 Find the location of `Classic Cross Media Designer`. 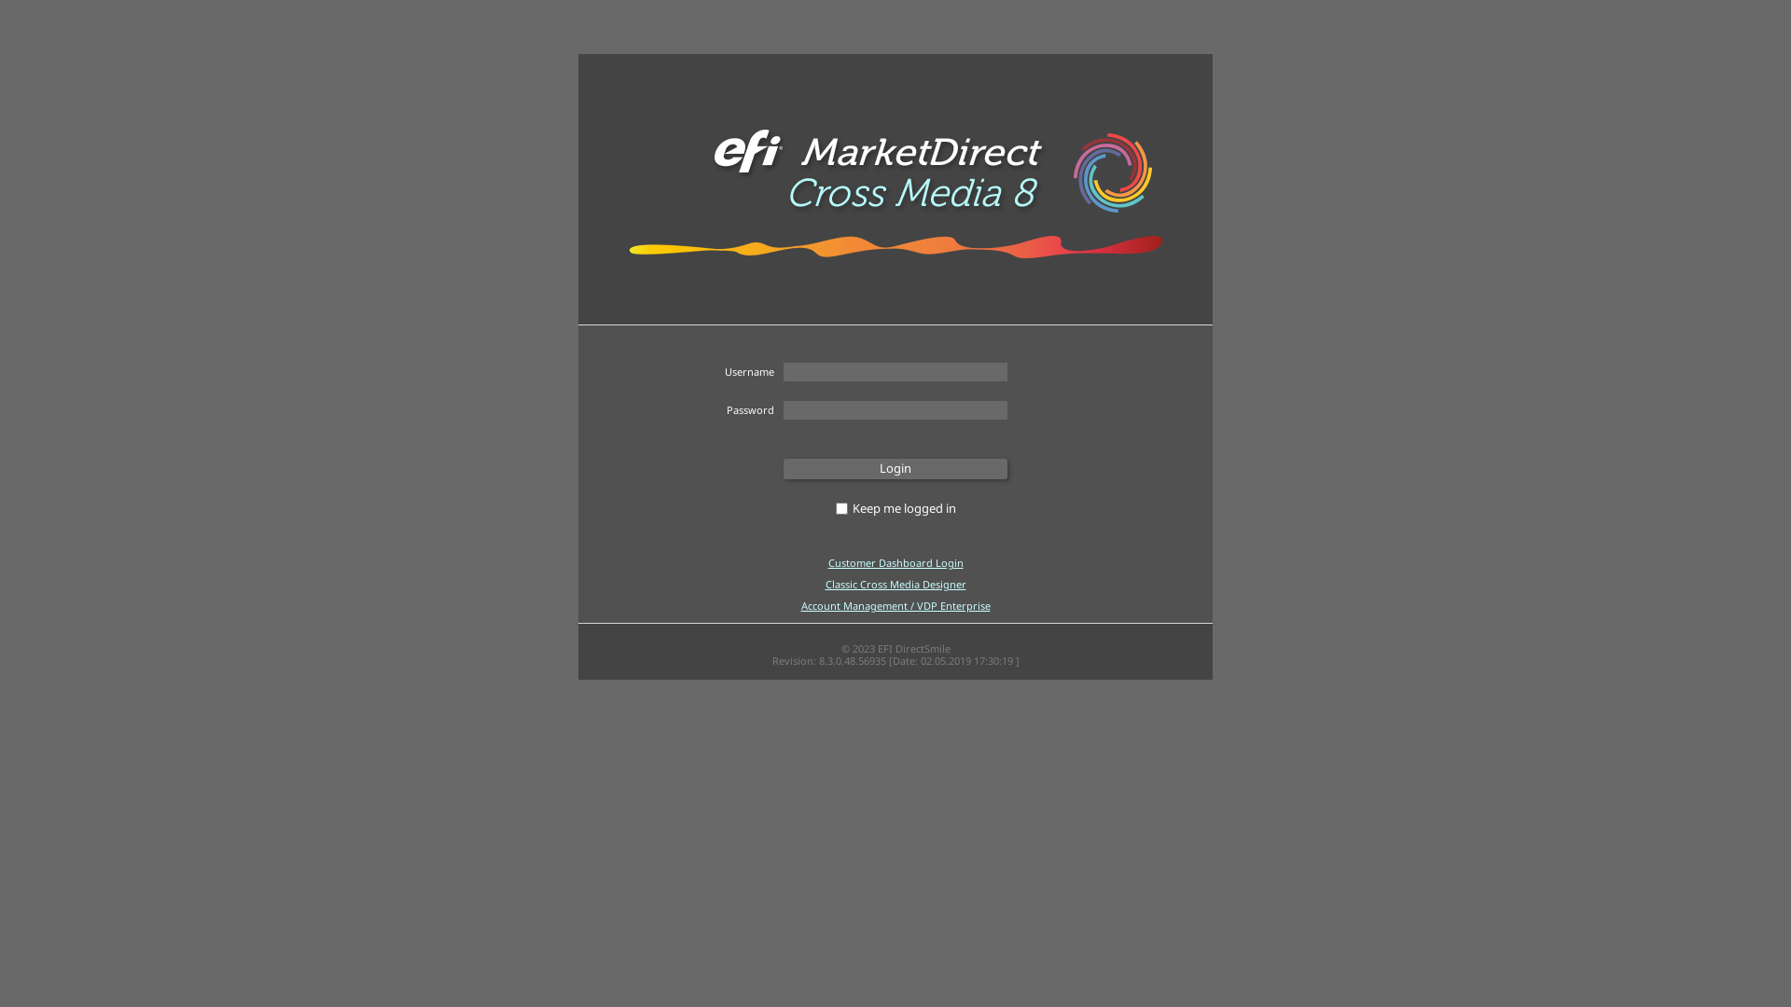

Classic Cross Media Designer is located at coordinates (895, 584).